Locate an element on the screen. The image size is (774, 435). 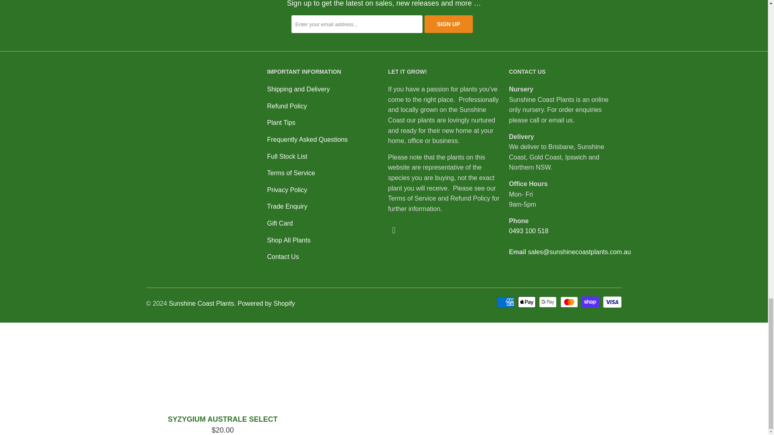
Visa is located at coordinates (612, 302).